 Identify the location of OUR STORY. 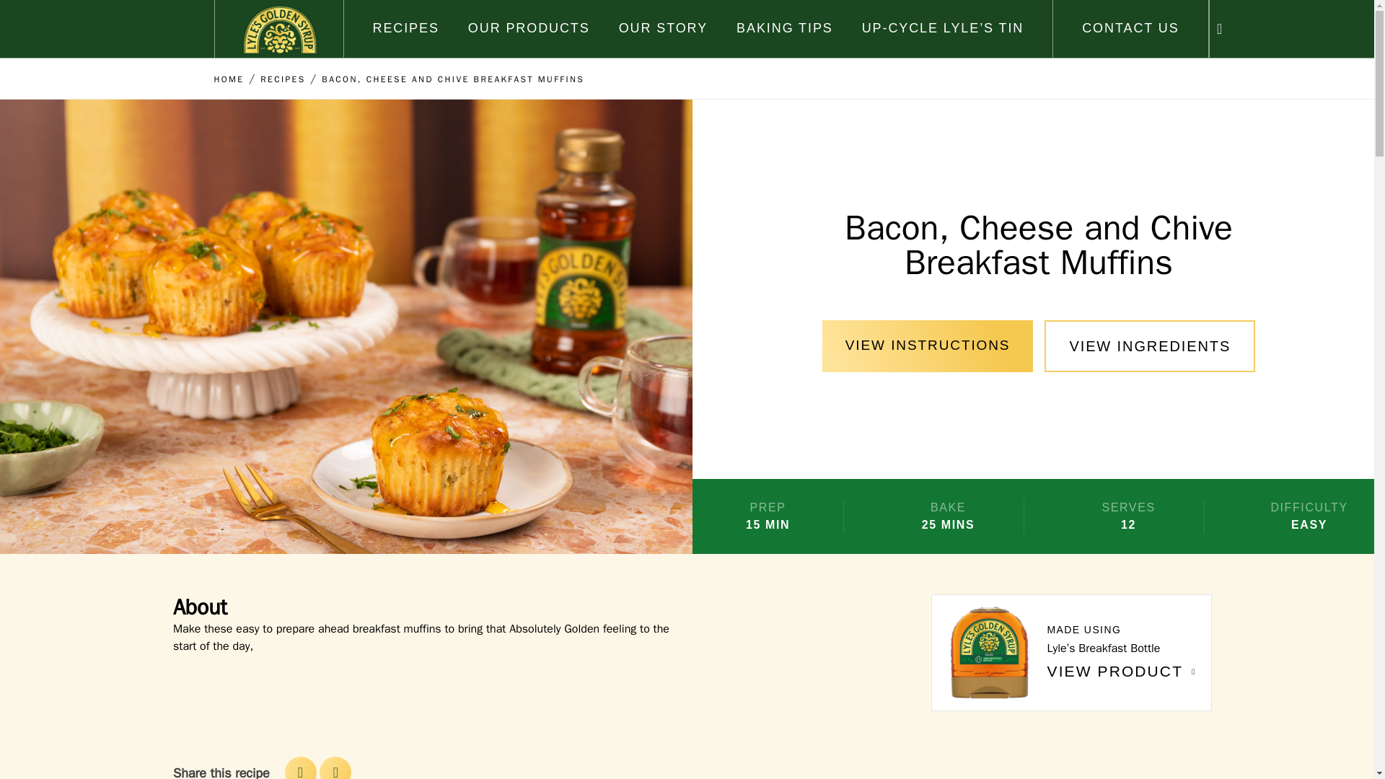
(664, 27).